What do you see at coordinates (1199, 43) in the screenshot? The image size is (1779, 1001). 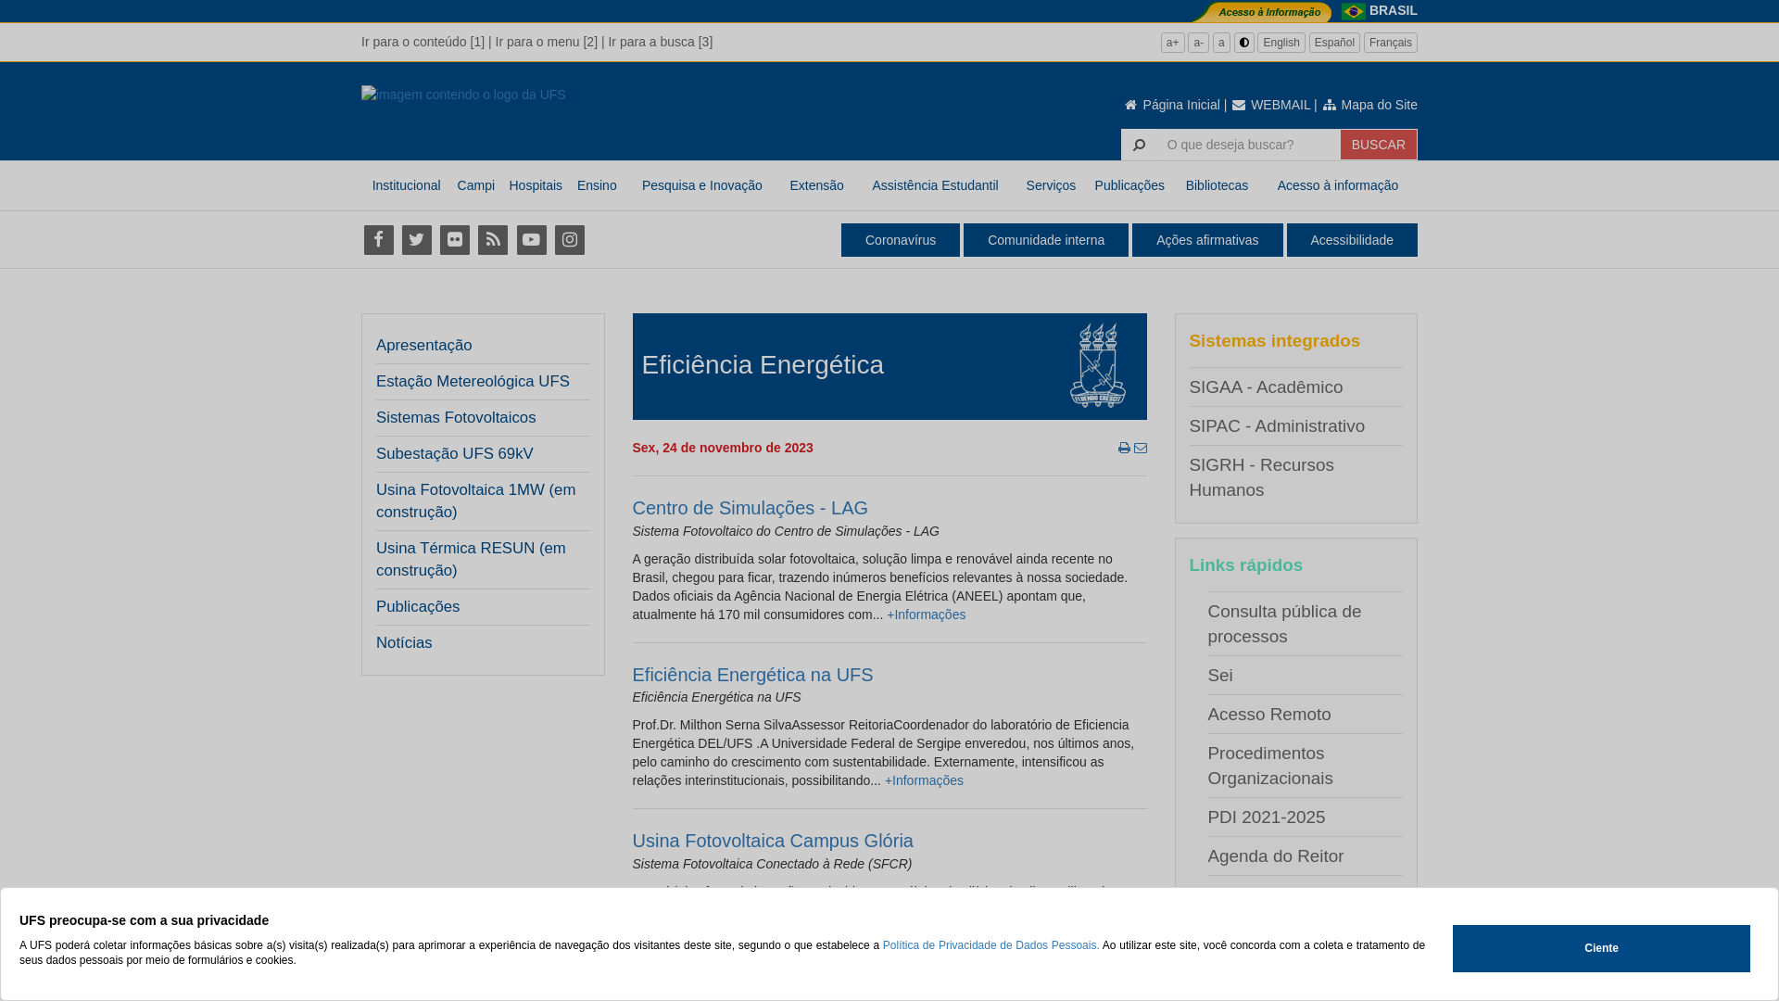 I see `a-` at bounding box center [1199, 43].